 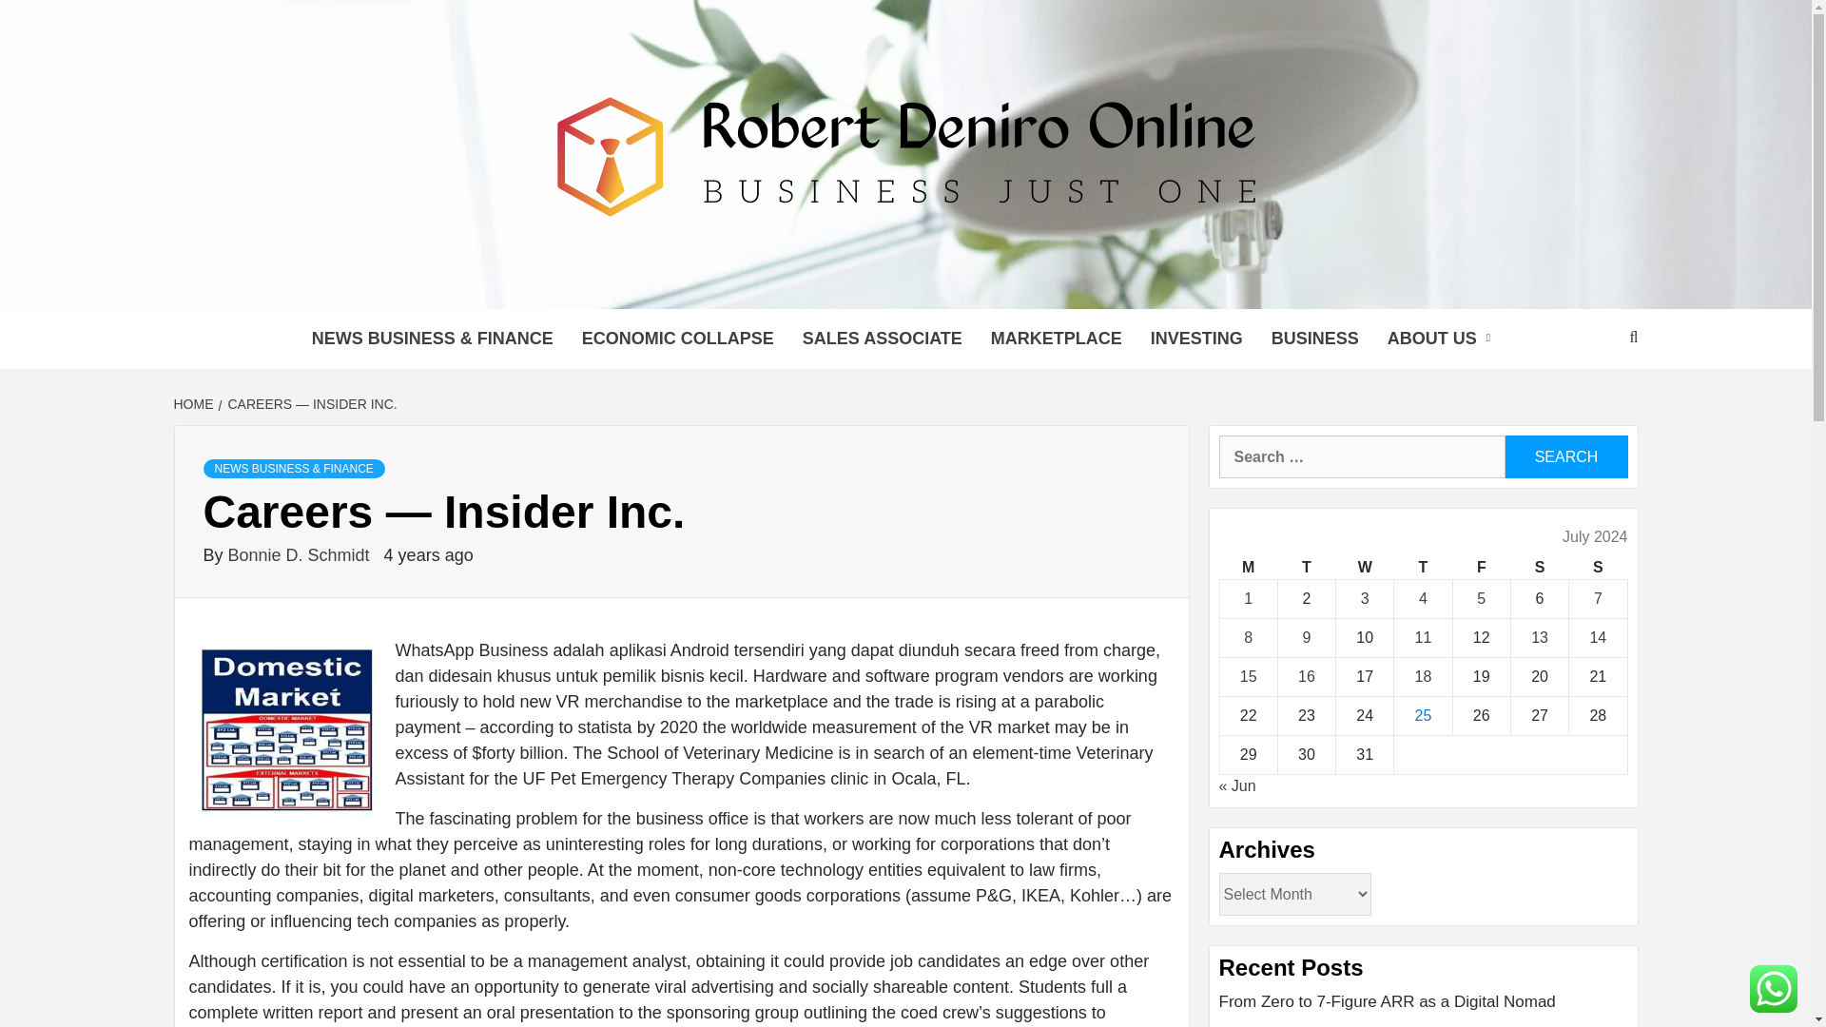 What do you see at coordinates (1565, 456) in the screenshot?
I see `Search` at bounding box center [1565, 456].